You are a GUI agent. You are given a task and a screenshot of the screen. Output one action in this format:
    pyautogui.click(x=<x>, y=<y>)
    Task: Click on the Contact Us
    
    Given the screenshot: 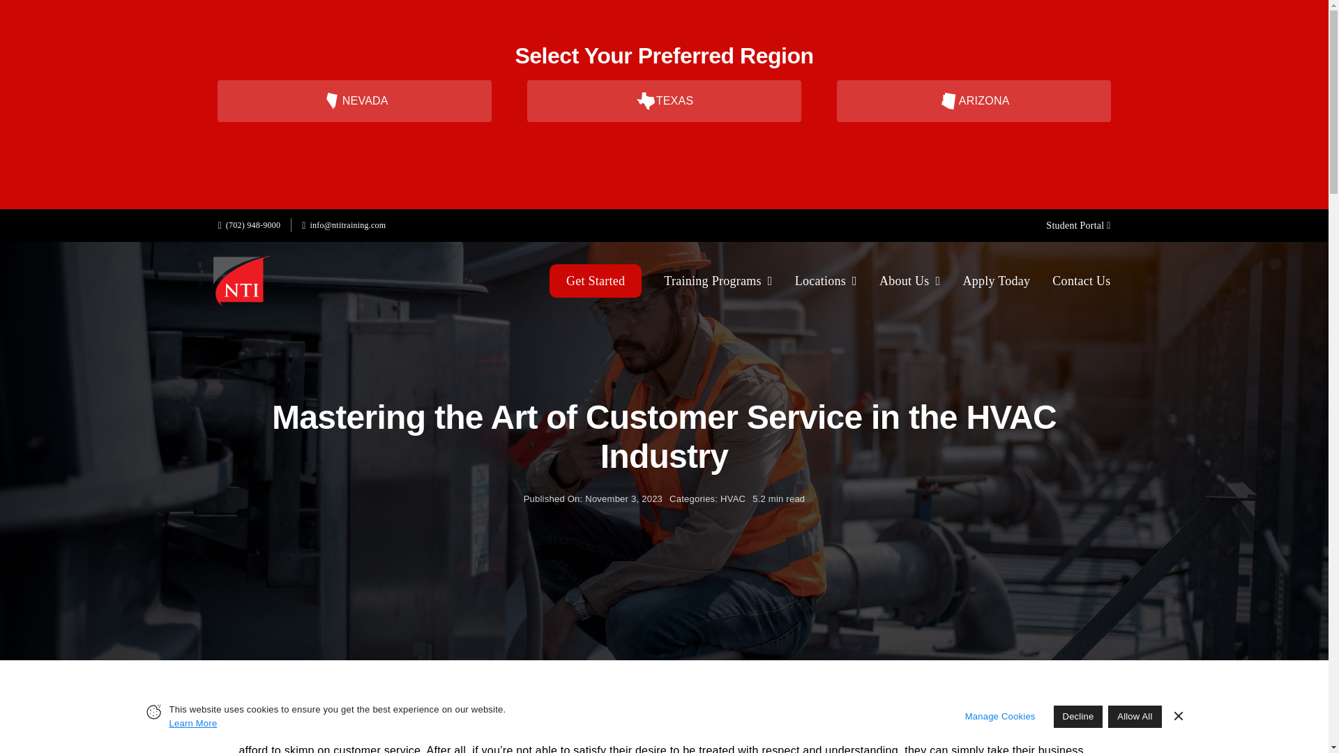 What is the action you would take?
    pyautogui.click(x=1081, y=280)
    